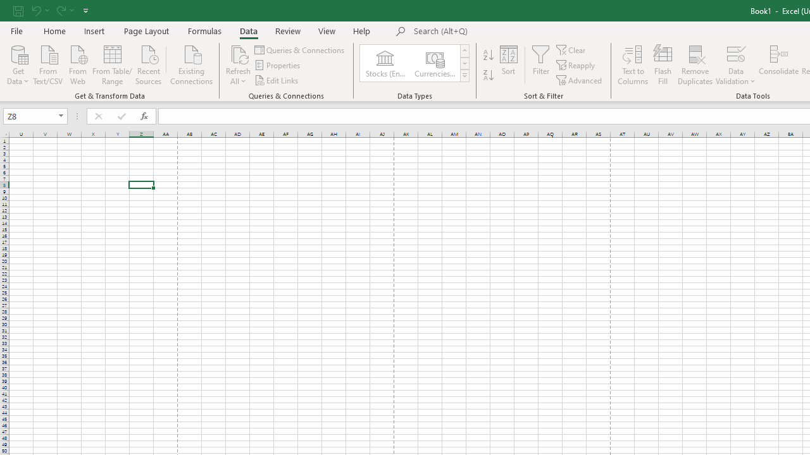  What do you see at coordinates (48, 64) in the screenshot?
I see `From Text/CSV` at bounding box center [48, 64].